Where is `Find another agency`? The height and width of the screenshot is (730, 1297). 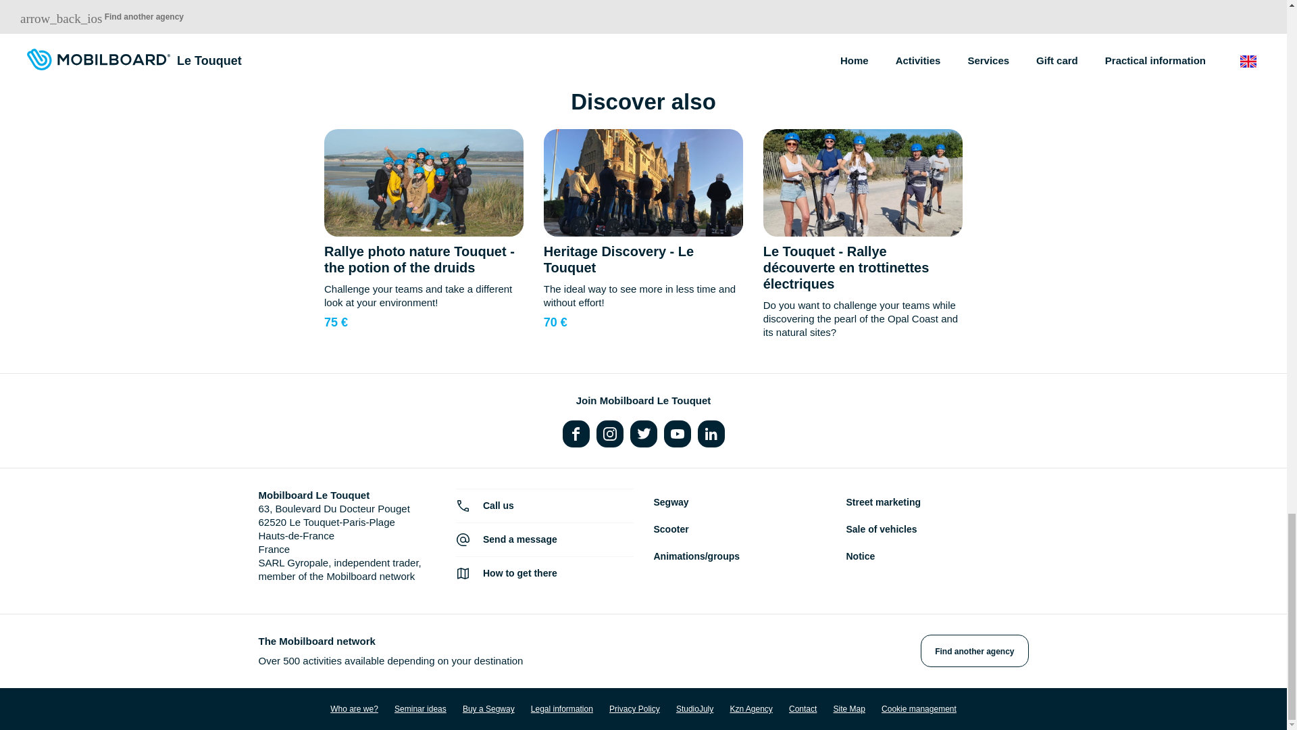
Find another agency is located at coordinates (974, 650).